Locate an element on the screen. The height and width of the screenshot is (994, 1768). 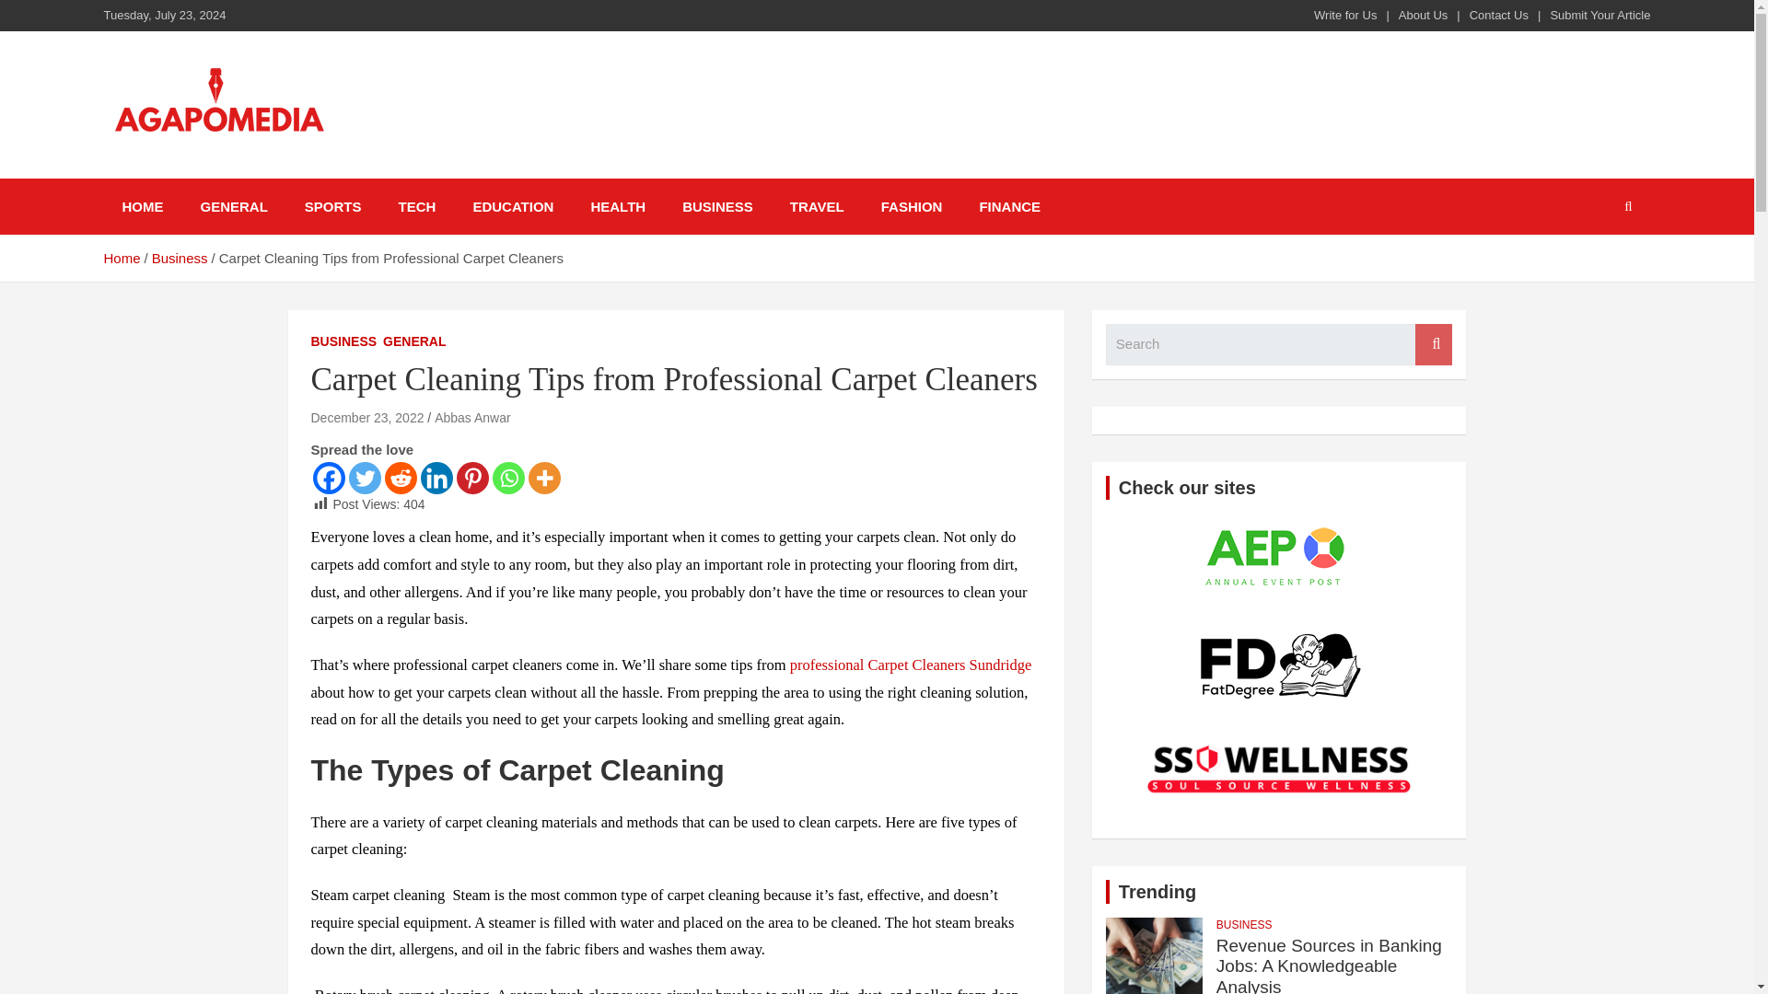
BUSINESS is located at coordinates (717, 206).